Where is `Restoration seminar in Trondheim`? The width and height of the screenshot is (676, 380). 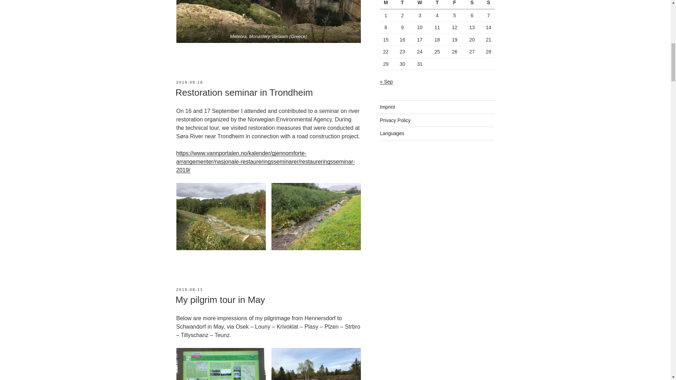 Restoration seminar in Trondheim is located at coordinates (244, 92).